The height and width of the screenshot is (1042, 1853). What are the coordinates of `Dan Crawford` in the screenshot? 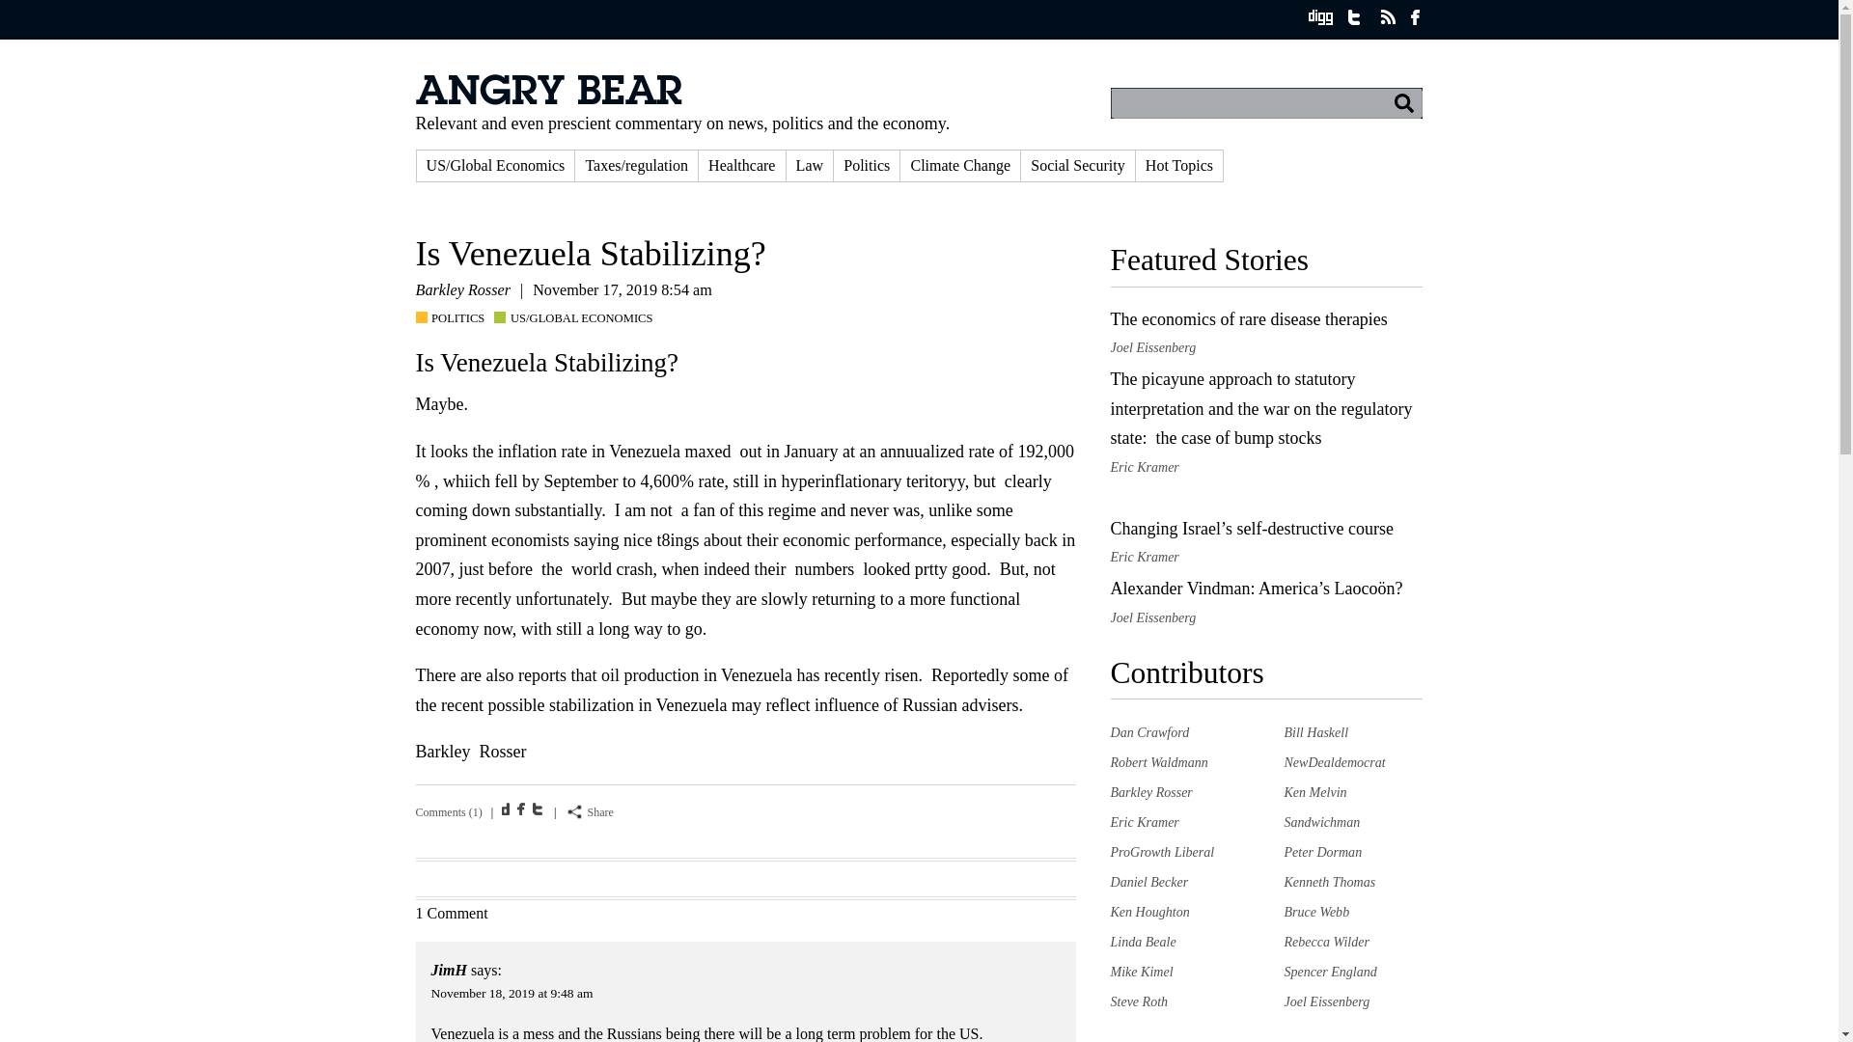 It's located at (1149, 731).